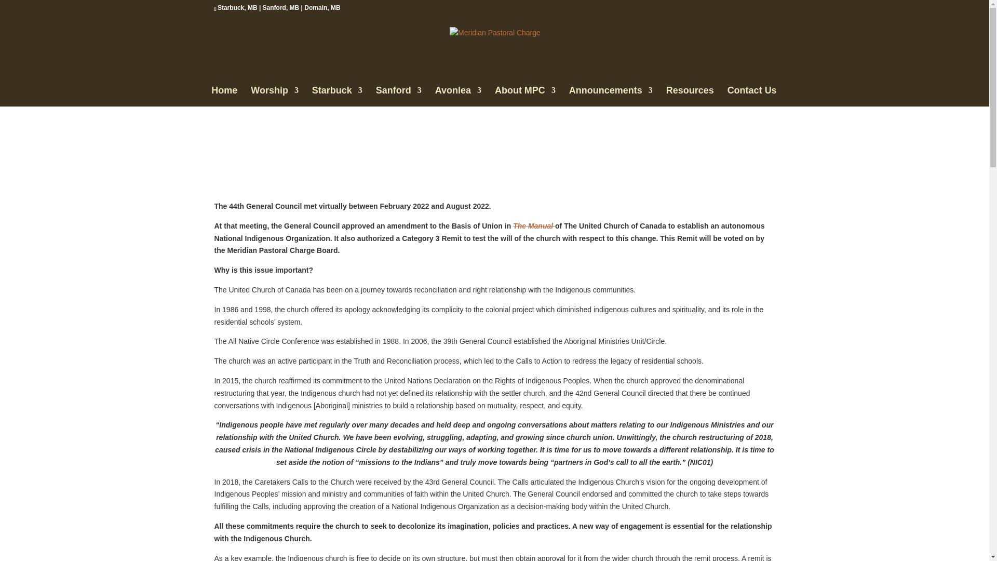 The height and width of the screenshot is (561, 997). Describe the element at coordinates (534, 225) in the screenshot. I see `The Manual` at that location.